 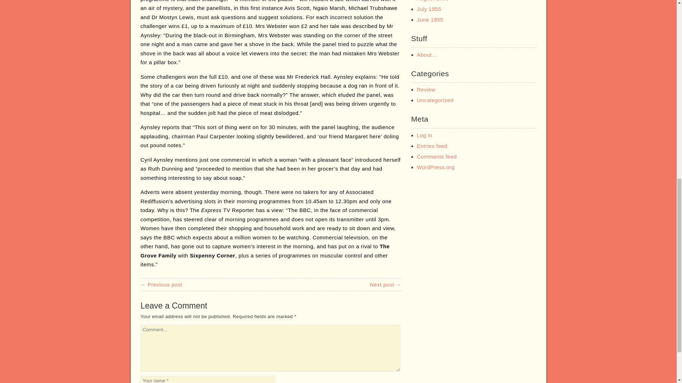 I want to click on Entries feed, so click(x=432, y=146).